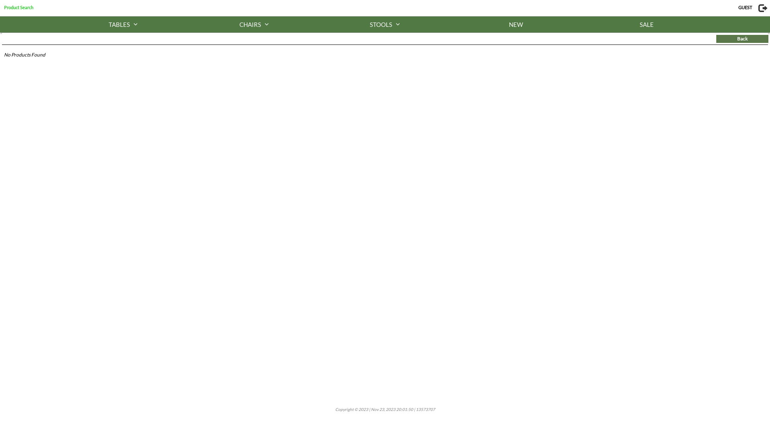 Image resolution: width=770 pixels, height=433 pixels. What do you see at coordinates (647, 24) in the screenshot?
I see `SALE` at bounding box center [647, 24].